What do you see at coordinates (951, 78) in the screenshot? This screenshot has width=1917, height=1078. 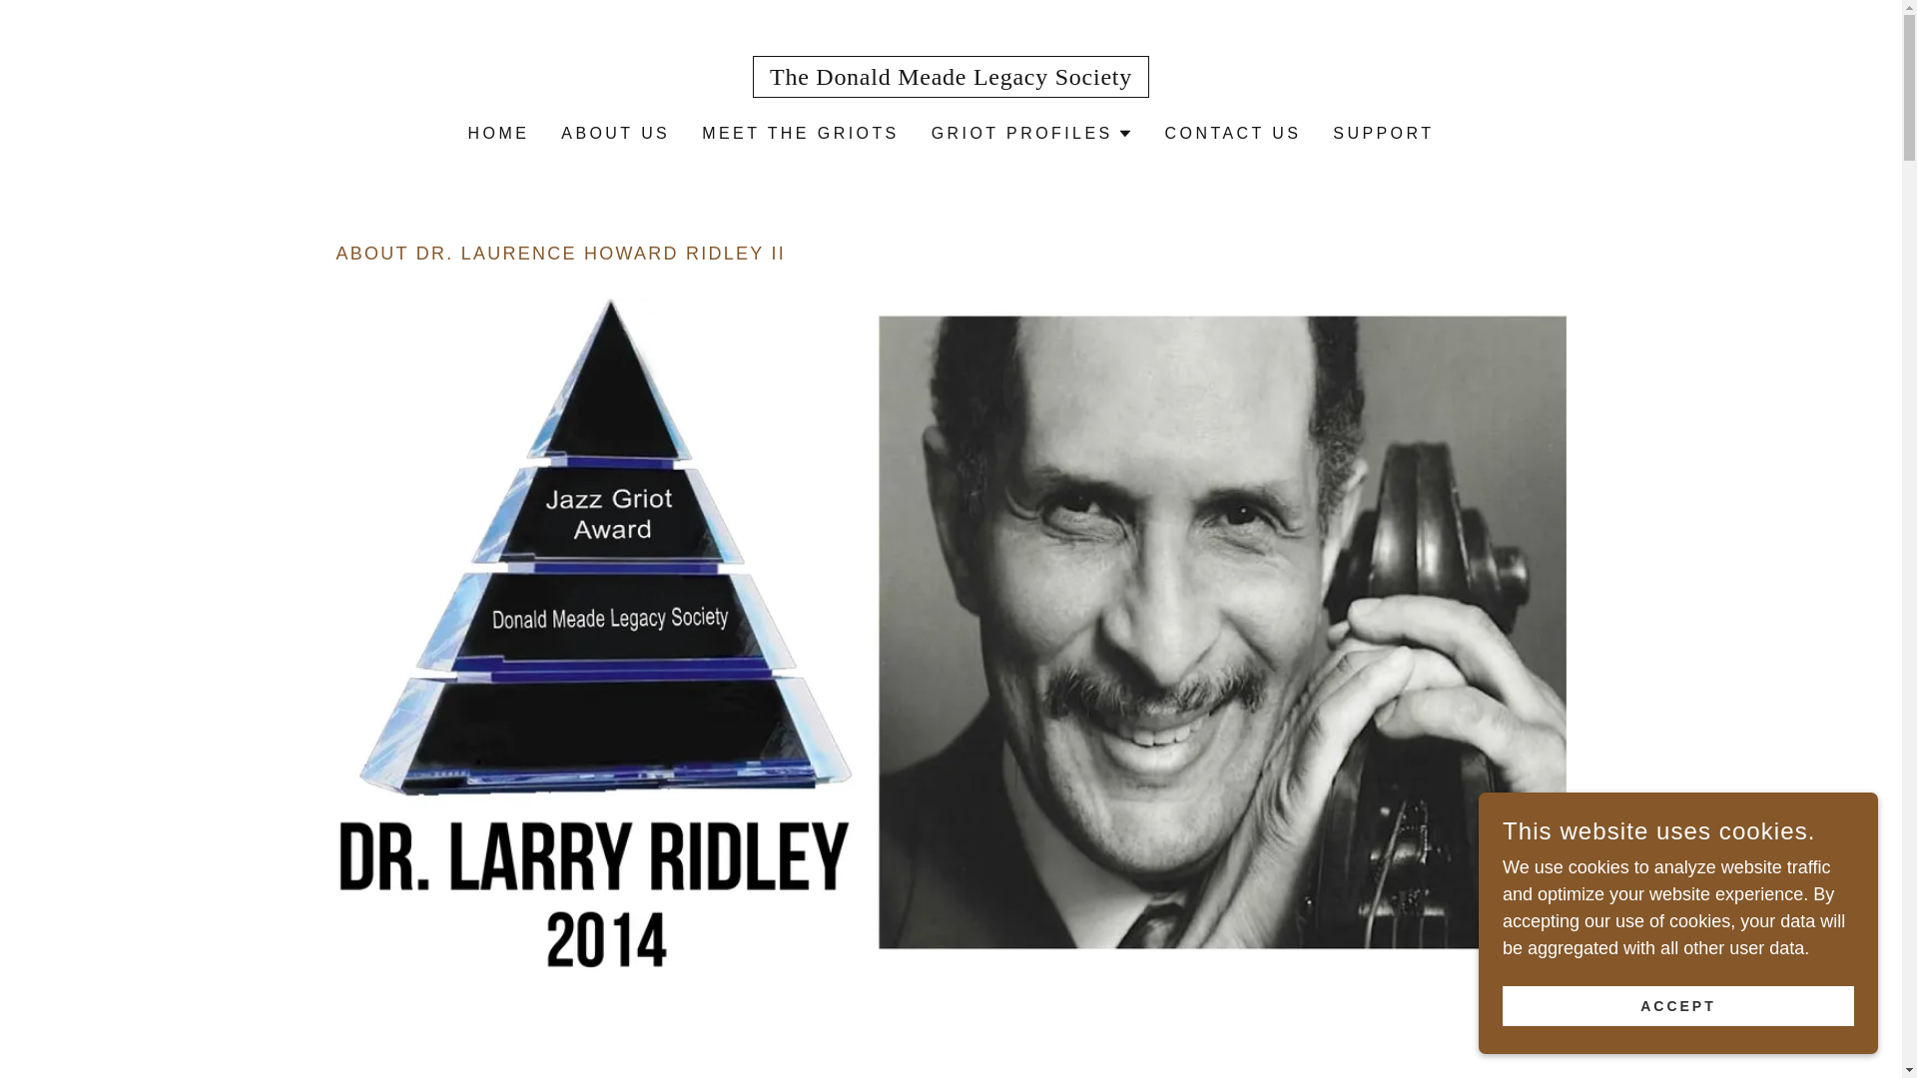 I see `The Donald Meade Legacy Society` at bounding box center [951, 78].